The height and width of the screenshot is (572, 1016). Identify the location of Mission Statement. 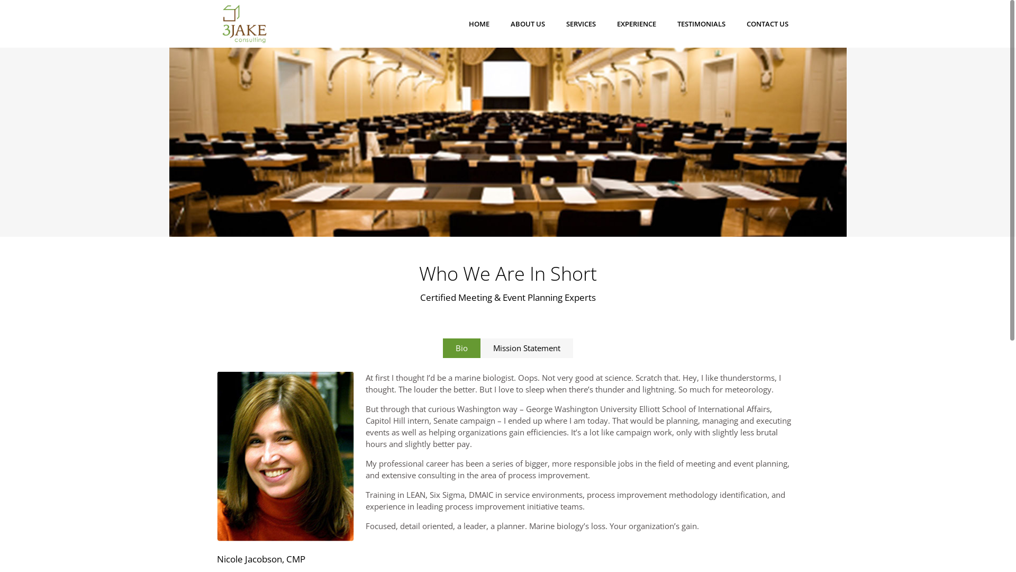
(527, 348).